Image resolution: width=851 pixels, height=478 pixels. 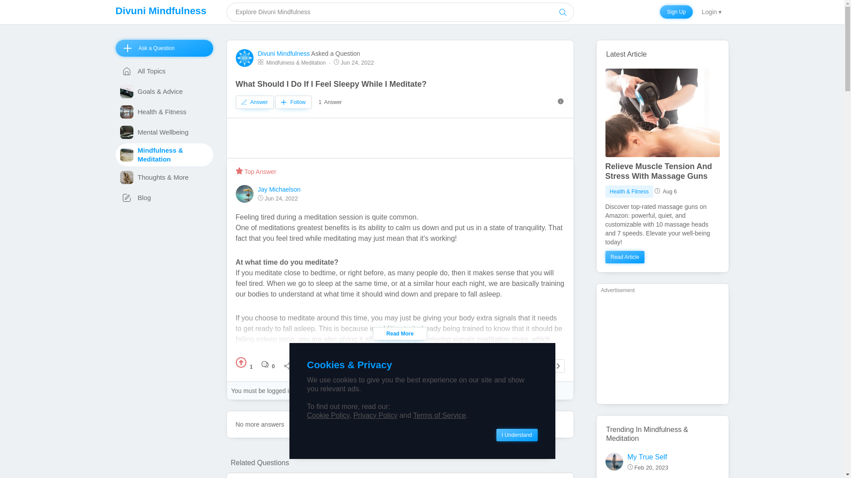 What do you see at coordinates (164, 48) in the screenshot?
I see `Ask a Question` at bounding box center [164, 48].